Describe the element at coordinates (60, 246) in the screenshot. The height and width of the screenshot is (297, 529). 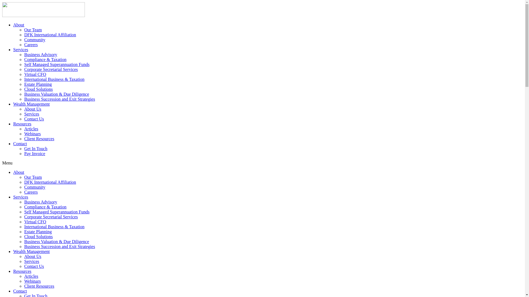
I see `Business Succession and Exit Strategies` at that location.